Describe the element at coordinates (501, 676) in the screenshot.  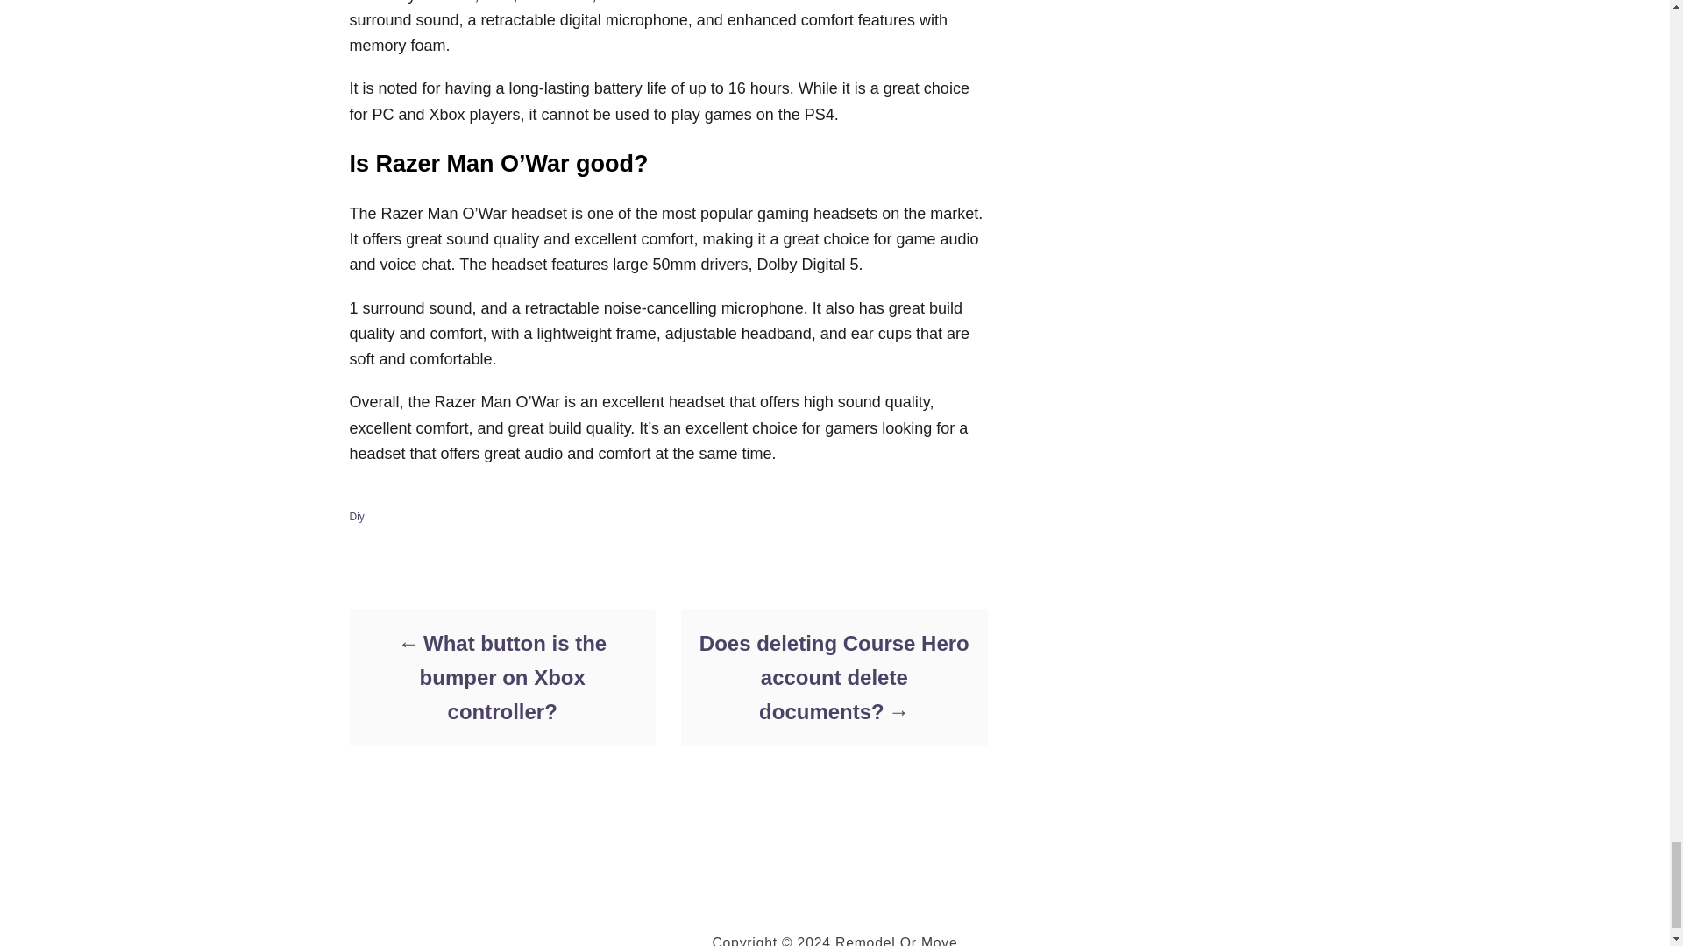
I see `What button is the bumper on Xbox controller?` at that location.